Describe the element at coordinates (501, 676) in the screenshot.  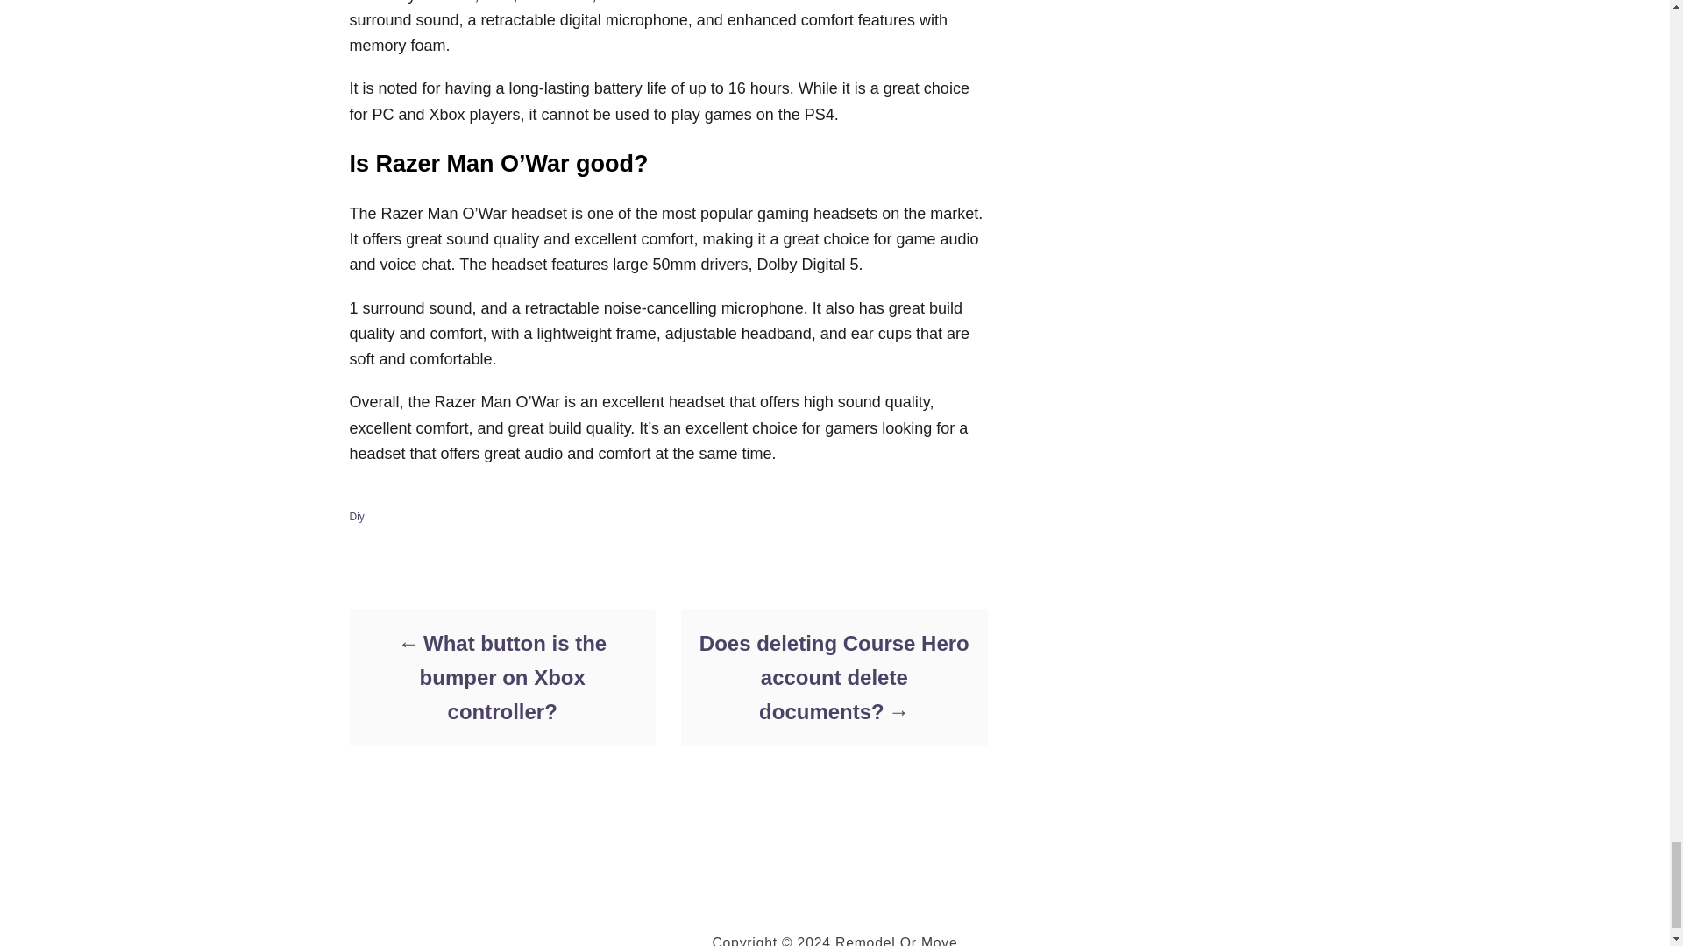
I see `What button is the bumper on Xbox controller?` at that location.